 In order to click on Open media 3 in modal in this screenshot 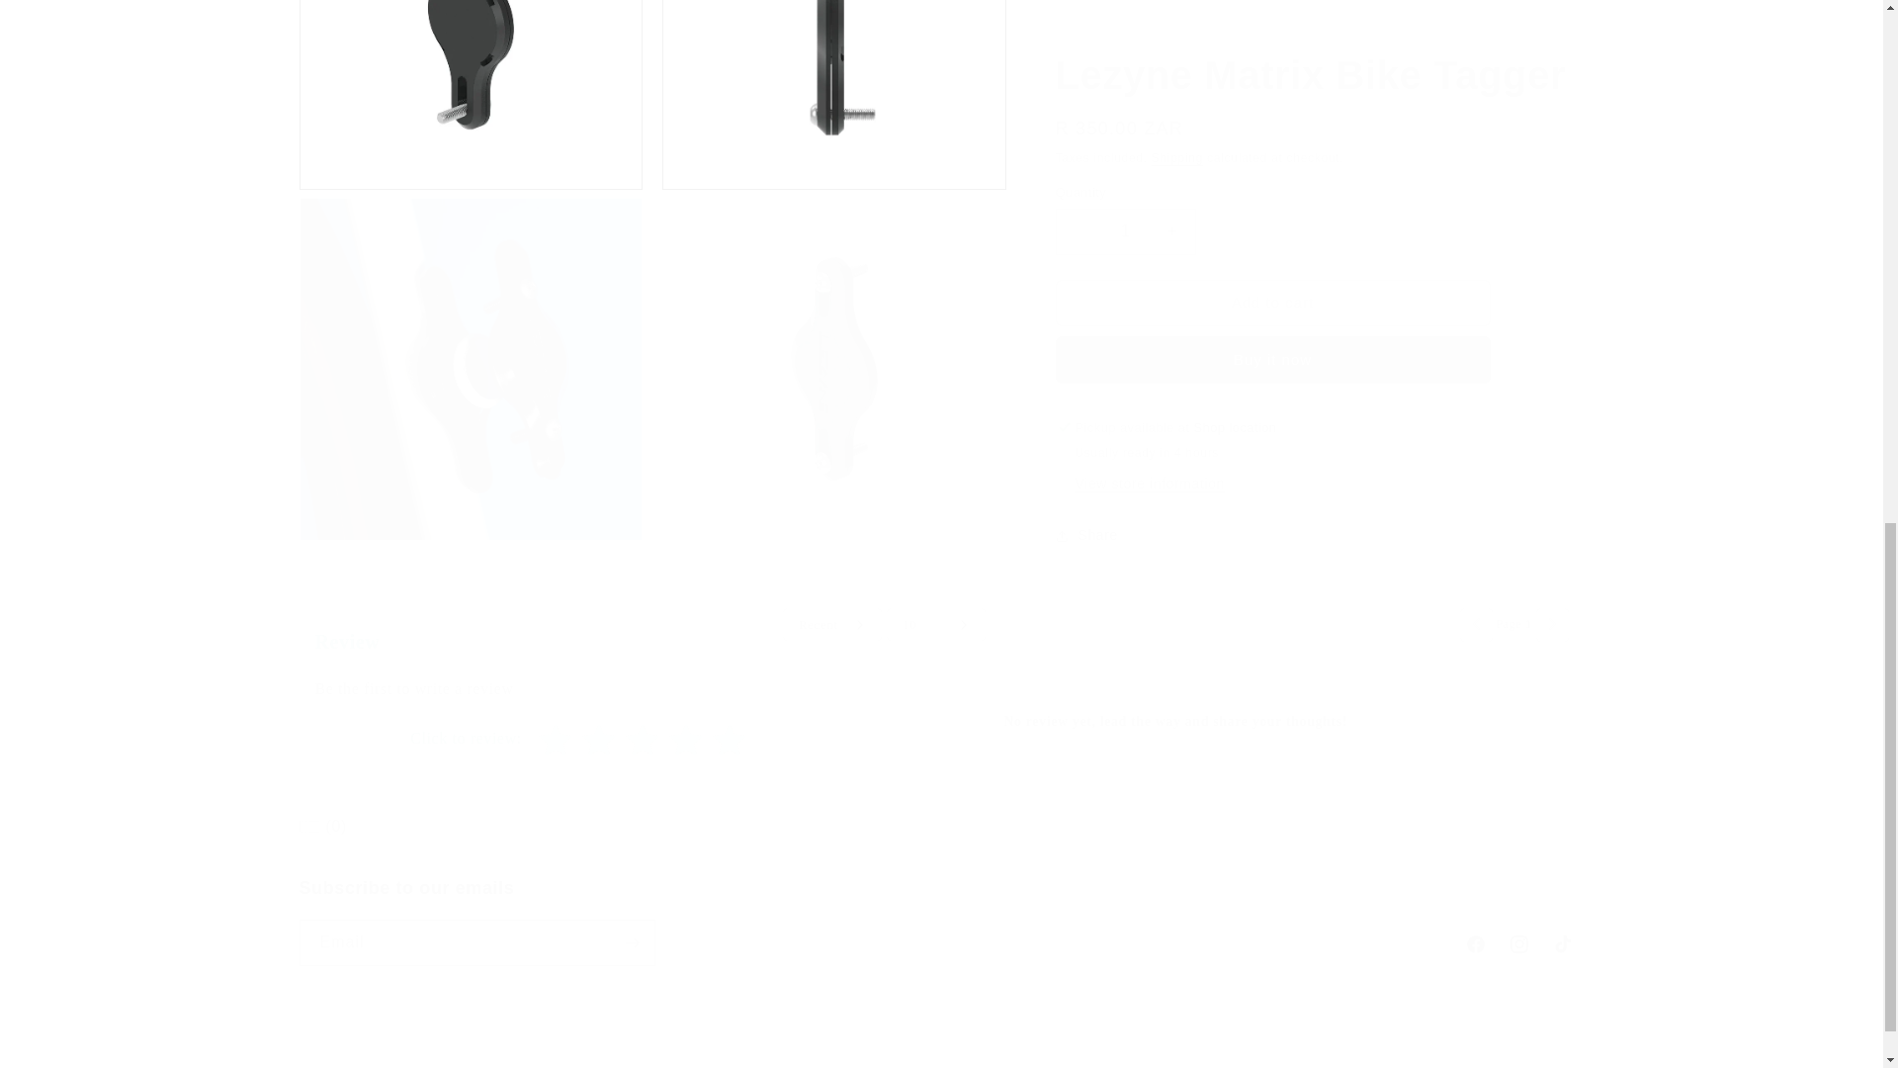, I will do `click(834, 85)`.